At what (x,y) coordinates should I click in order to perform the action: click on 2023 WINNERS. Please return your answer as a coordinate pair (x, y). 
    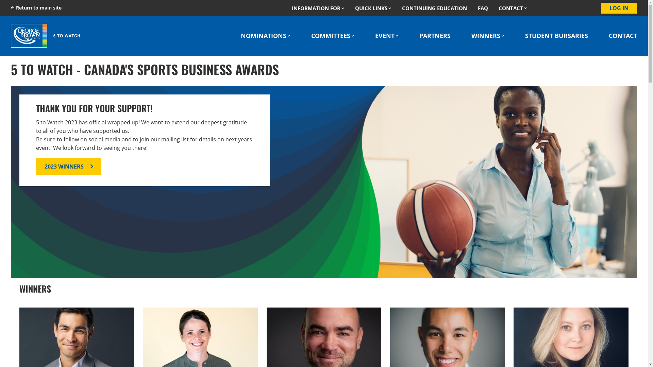
    Looking at the image, I should click on (69, 167).